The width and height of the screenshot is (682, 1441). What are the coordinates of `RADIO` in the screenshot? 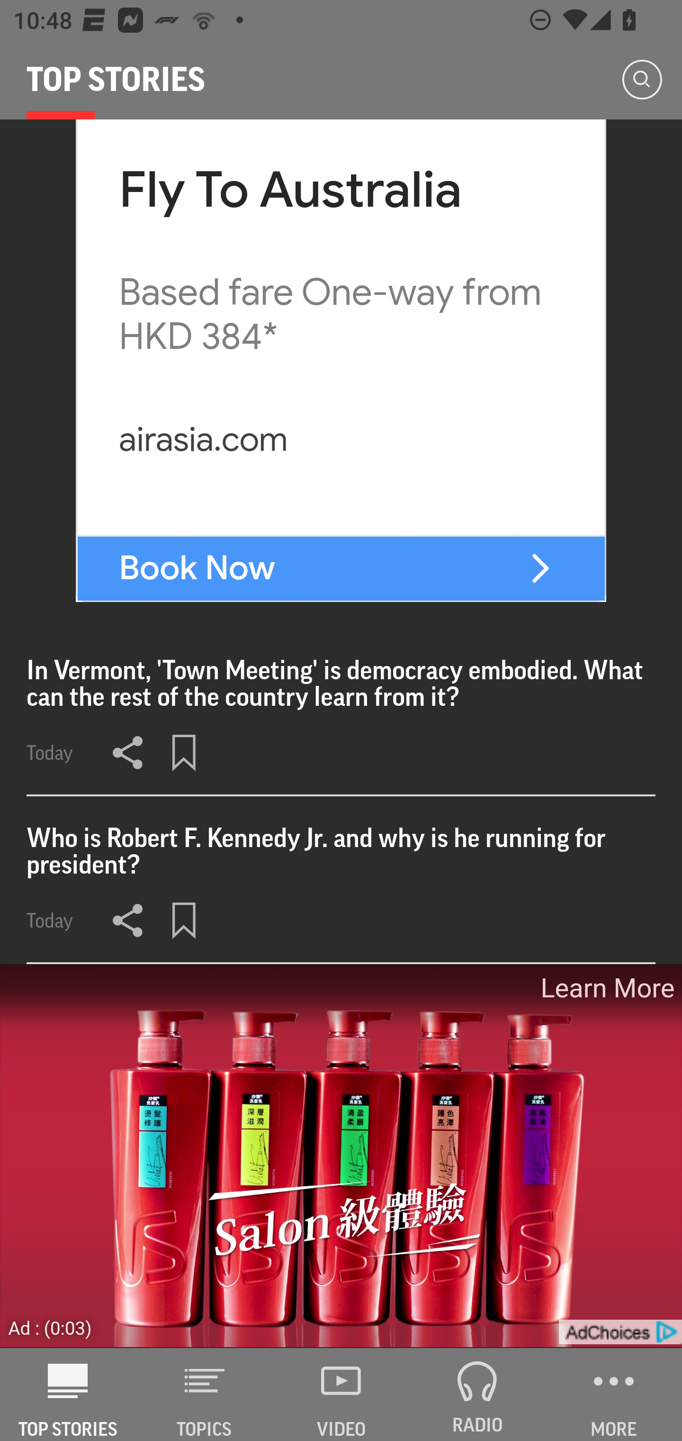 It's located at (477, 1395).